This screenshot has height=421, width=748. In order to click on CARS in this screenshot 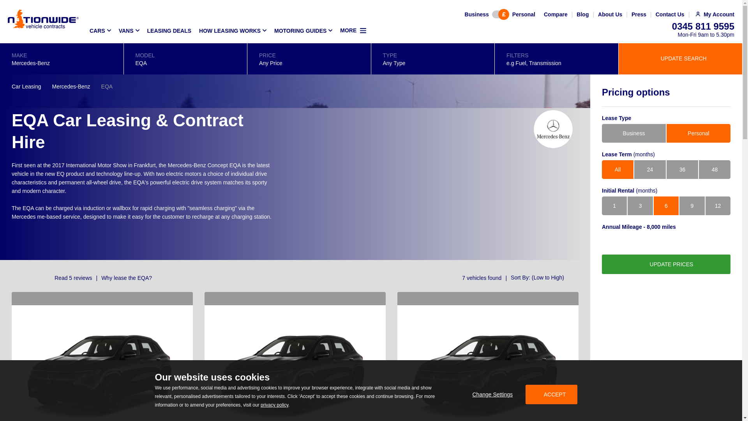, I will do `click(100, 30)`.